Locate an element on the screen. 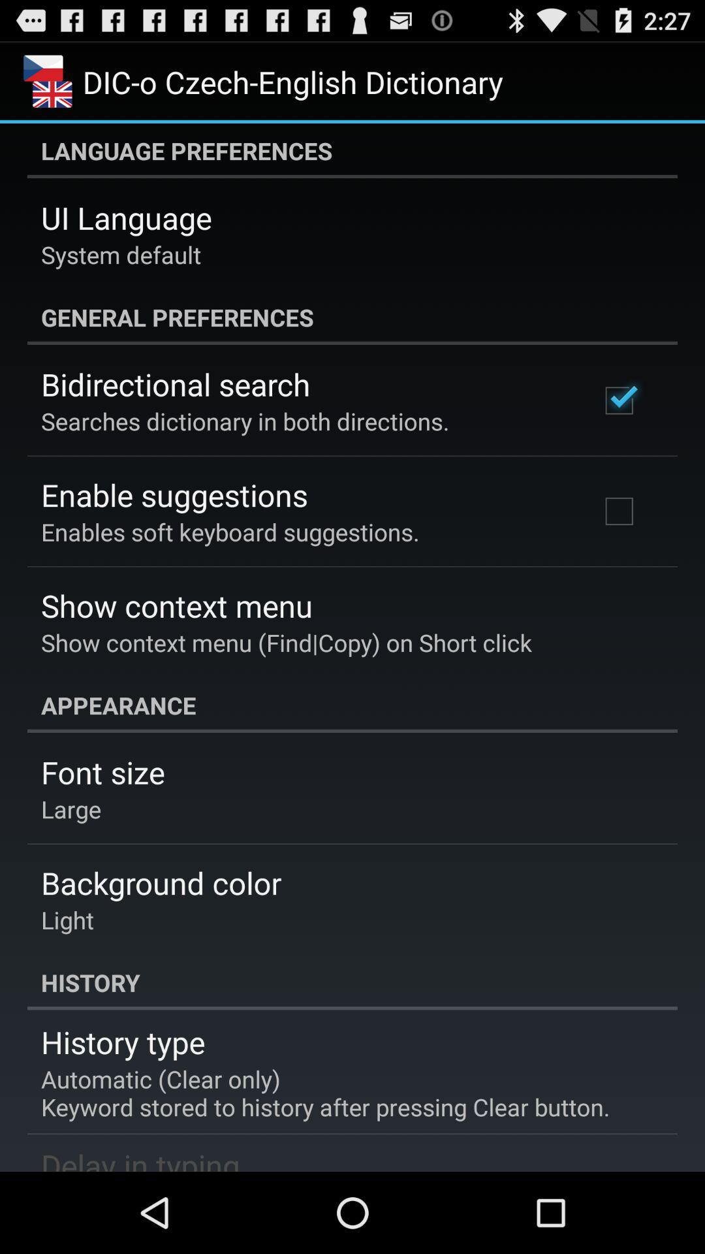 The image size is (705, 1254). launch the app below show context menu app is located at coordinates (352, 705).